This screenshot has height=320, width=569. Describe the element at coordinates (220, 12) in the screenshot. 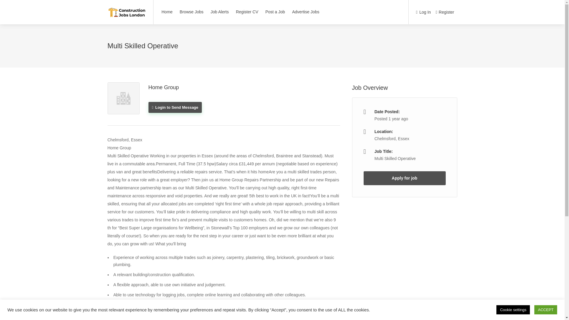

I see `Job Alerts` at that location.